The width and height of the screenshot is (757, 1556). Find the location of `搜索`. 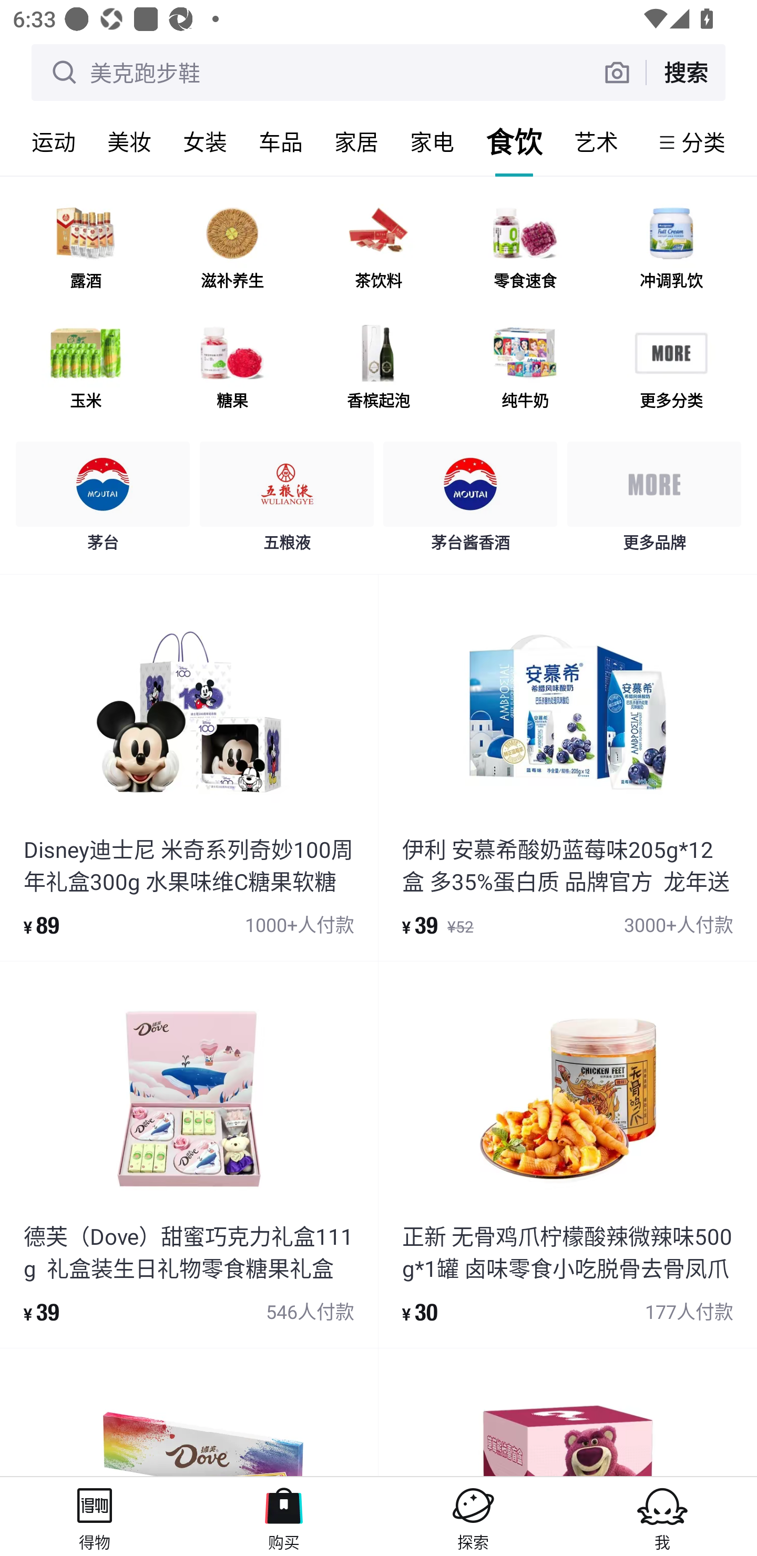

搜索 is located at coordinates (686, 72).